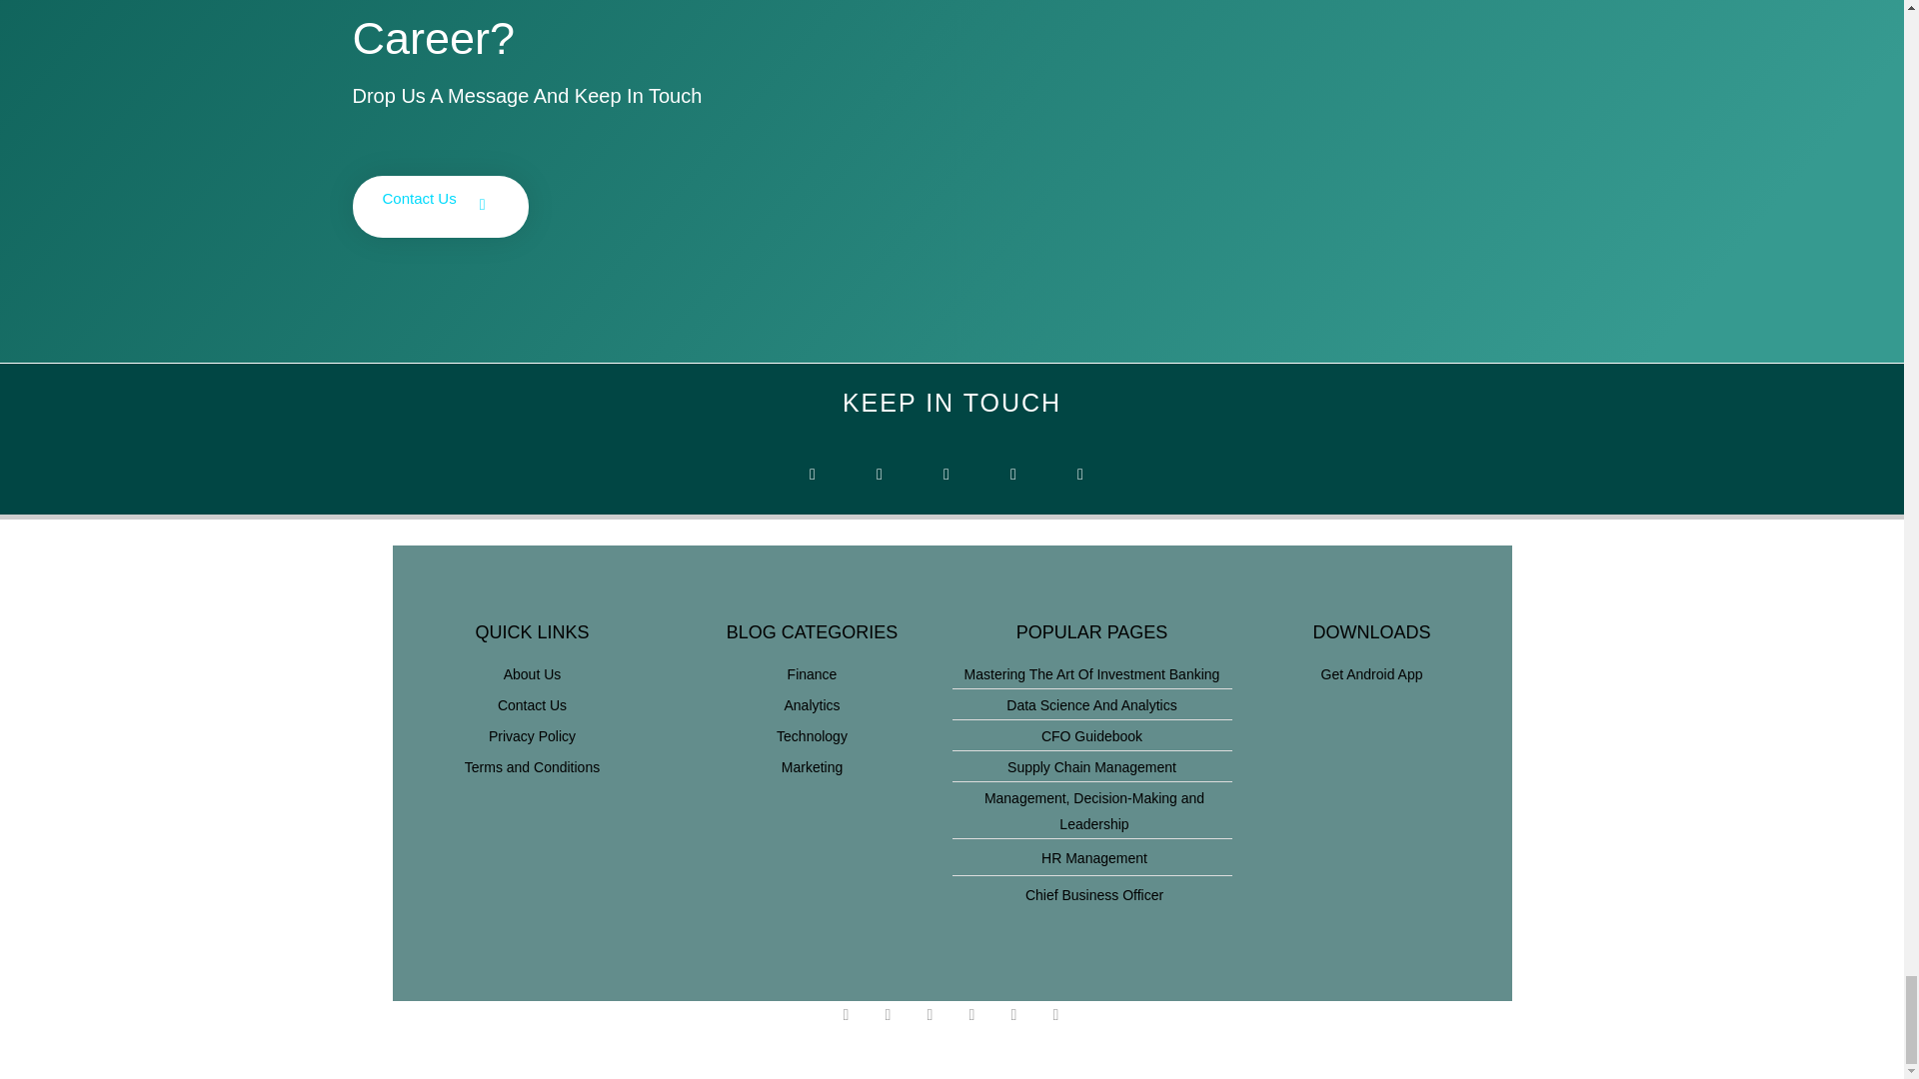  Describe the element at coordinates (1091, 673) in the screenshot. I see `Mastering The Art Of Investment Banking` at that location.